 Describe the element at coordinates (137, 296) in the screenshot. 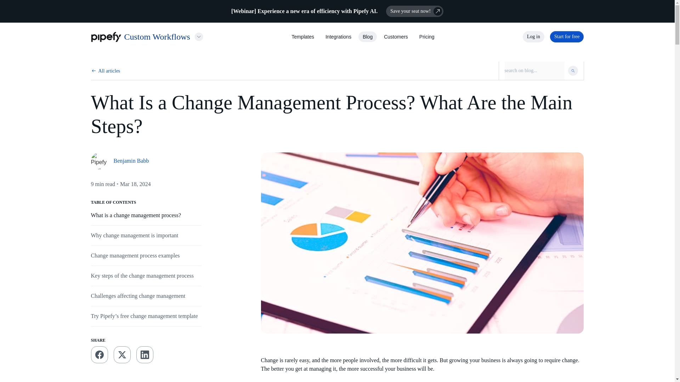

I see `Challenges affecting change management` at that location.